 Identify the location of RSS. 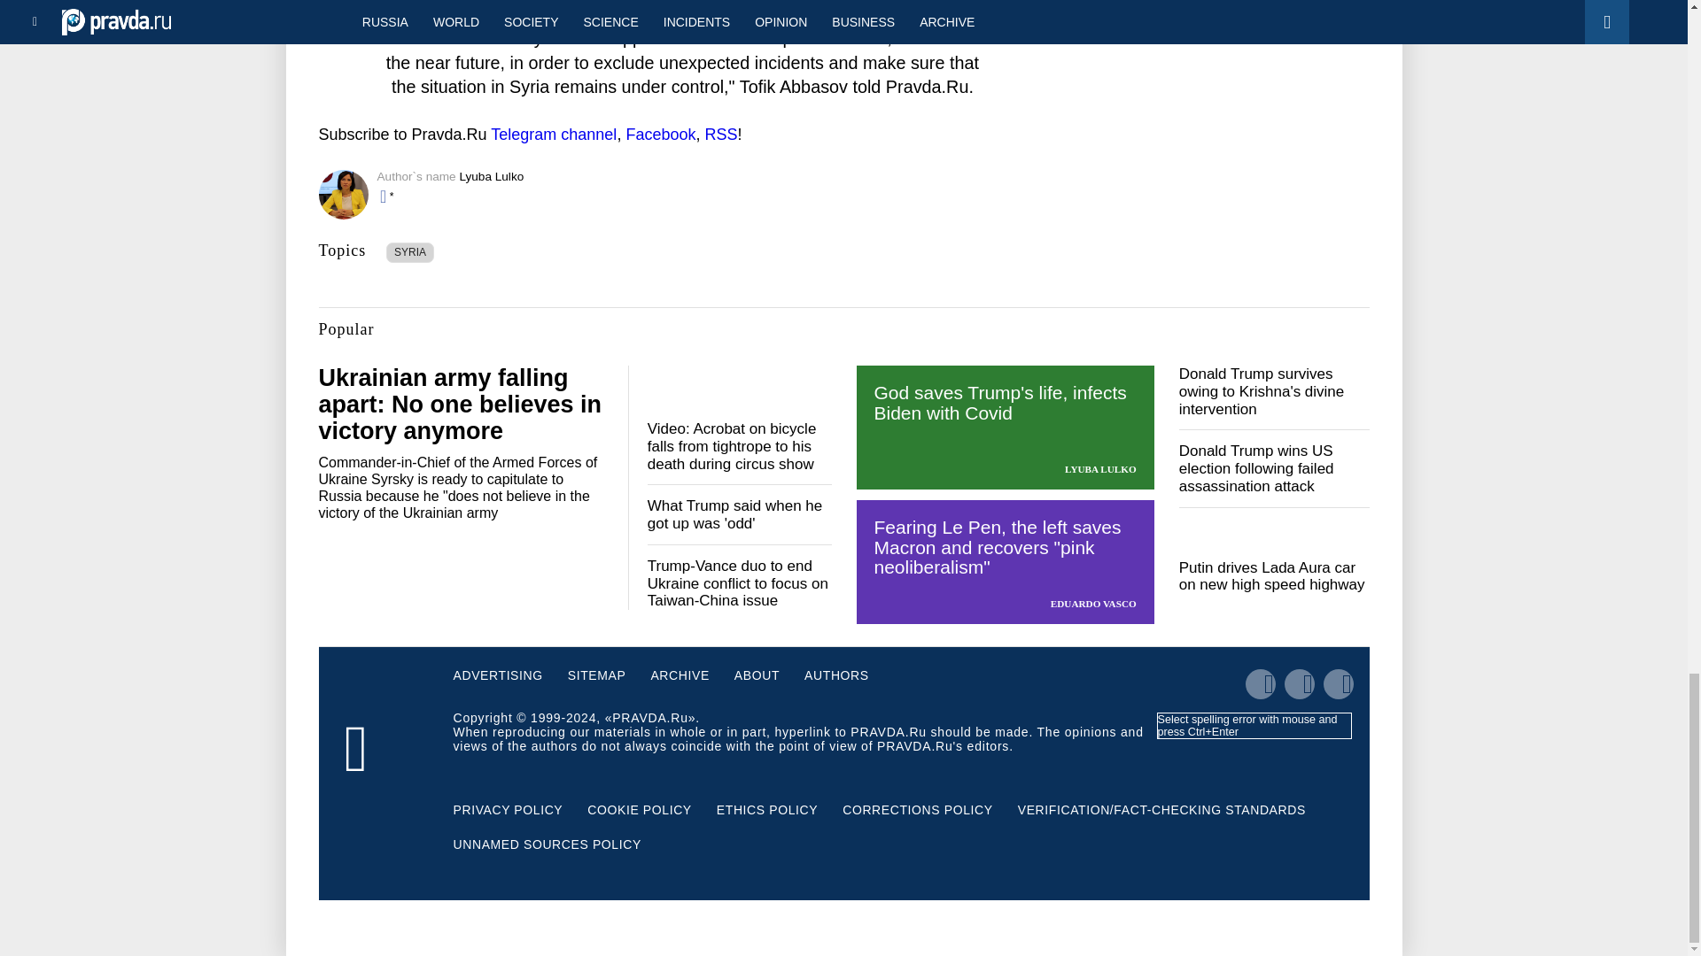
(719, 135).